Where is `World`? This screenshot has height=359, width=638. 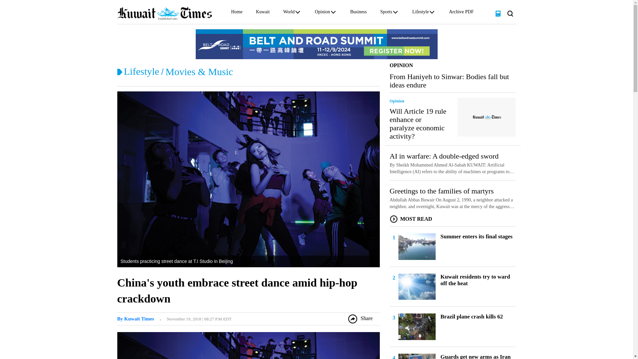
World is located at coordinates (289, 13).